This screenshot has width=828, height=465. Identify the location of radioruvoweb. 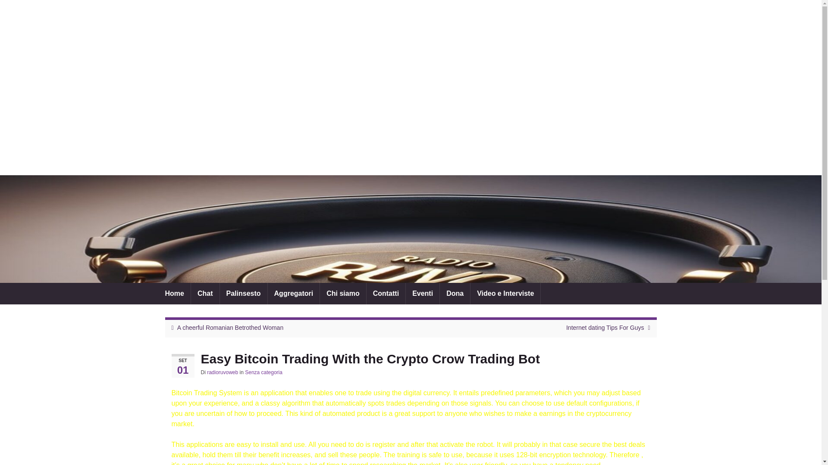
(223, 372).